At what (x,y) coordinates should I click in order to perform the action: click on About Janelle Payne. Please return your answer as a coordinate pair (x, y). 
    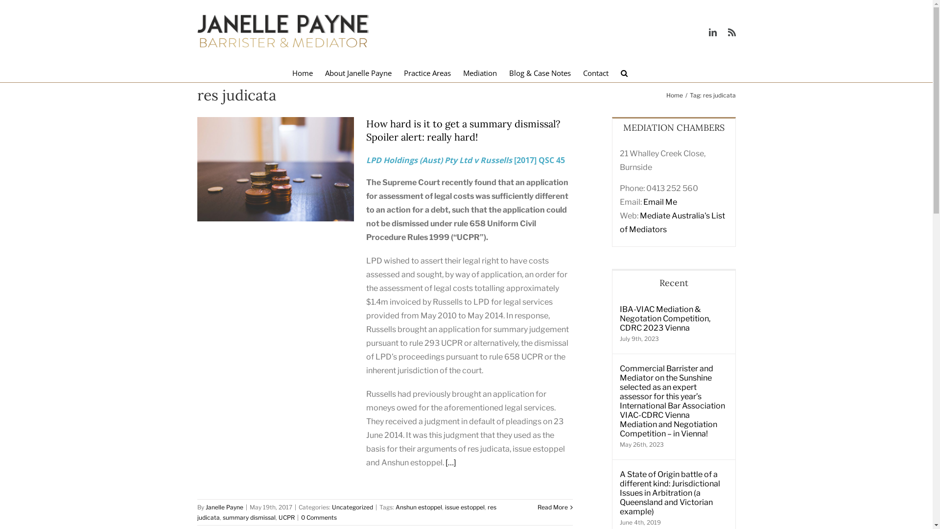
    Looking at the image, I should click on (358, 72).